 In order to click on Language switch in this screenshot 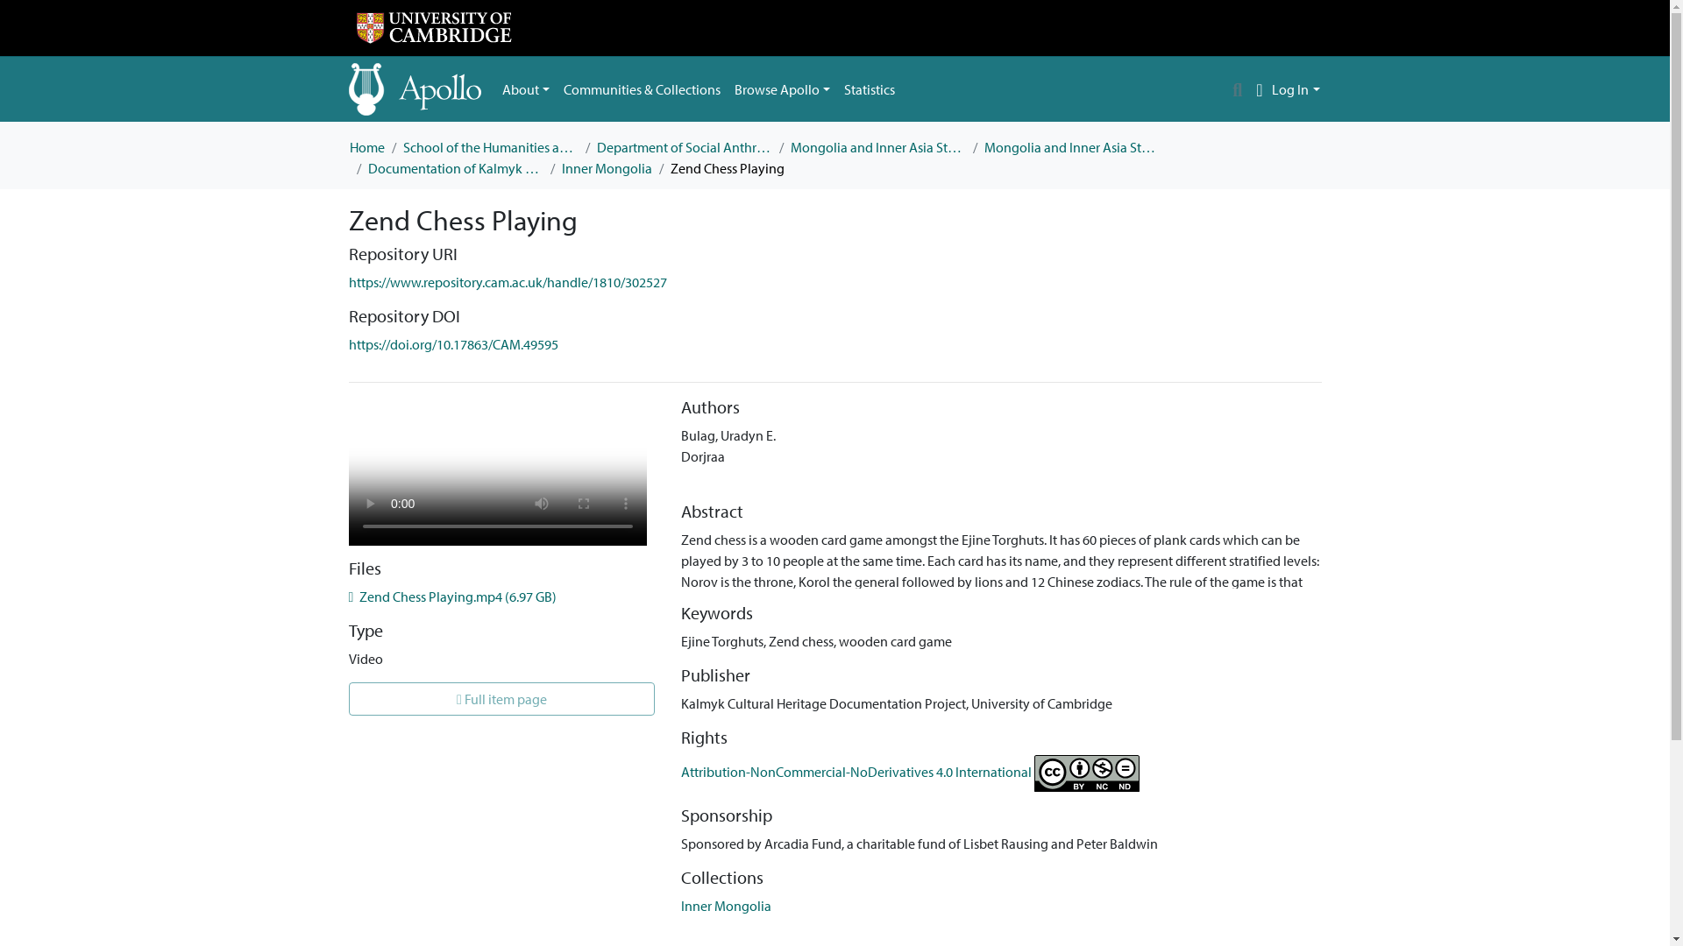, I will do `click(1259, 89)`.